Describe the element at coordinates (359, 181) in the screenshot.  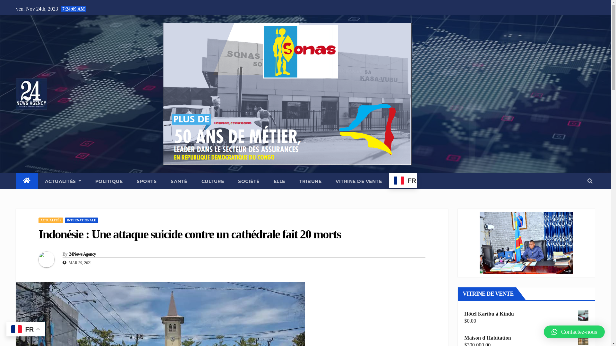
I see `VITRINE DE VENTE` at that location.